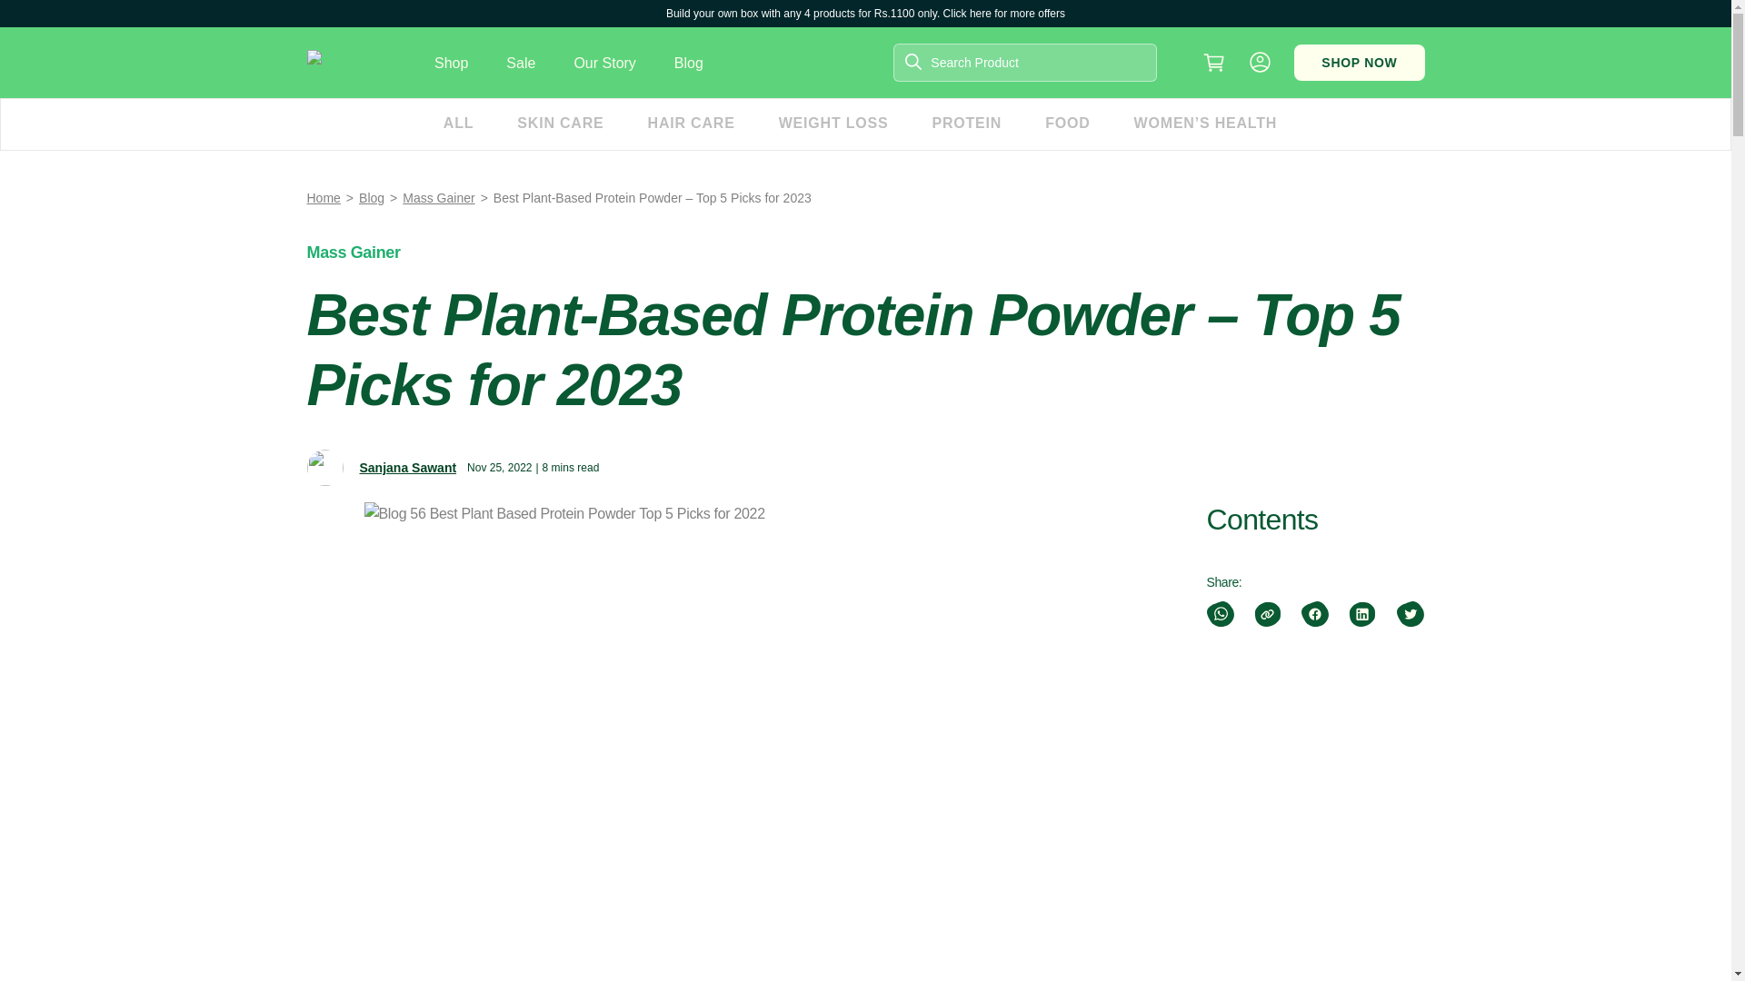 Image resolution: width=1745 pixels, height=981 pixels. Describe the element at coordinates (324, 197) in the screenshot. I see `Home` at that location.